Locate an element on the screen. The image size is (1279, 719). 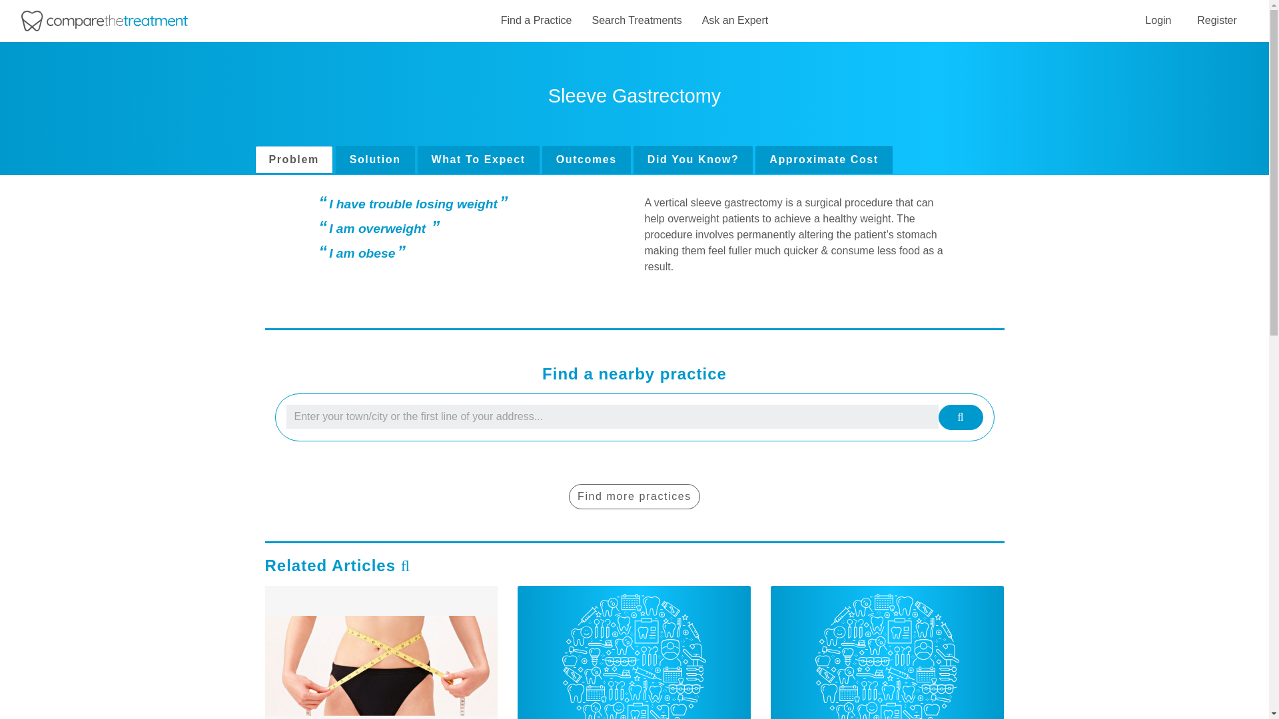
Problem is located at coordinates (293, 160).